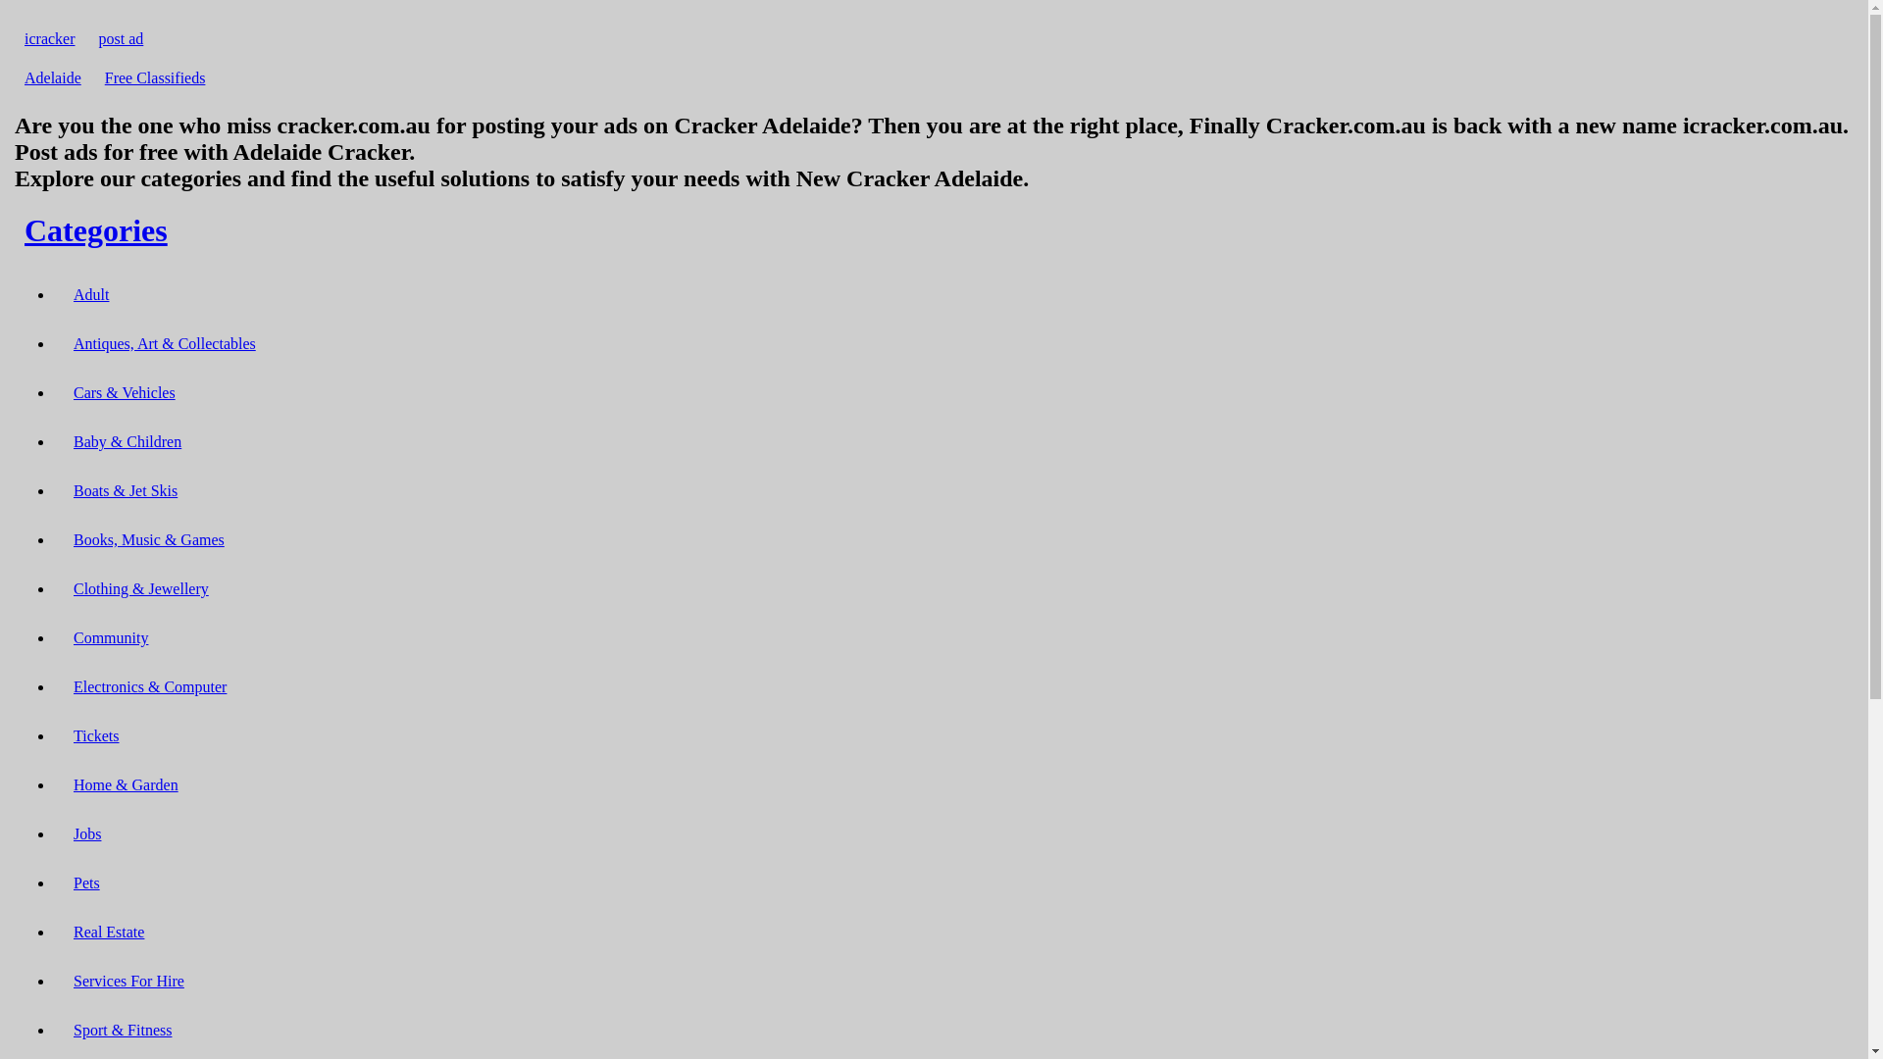  I want to click on Books, Music & Games, so click(149, 539).